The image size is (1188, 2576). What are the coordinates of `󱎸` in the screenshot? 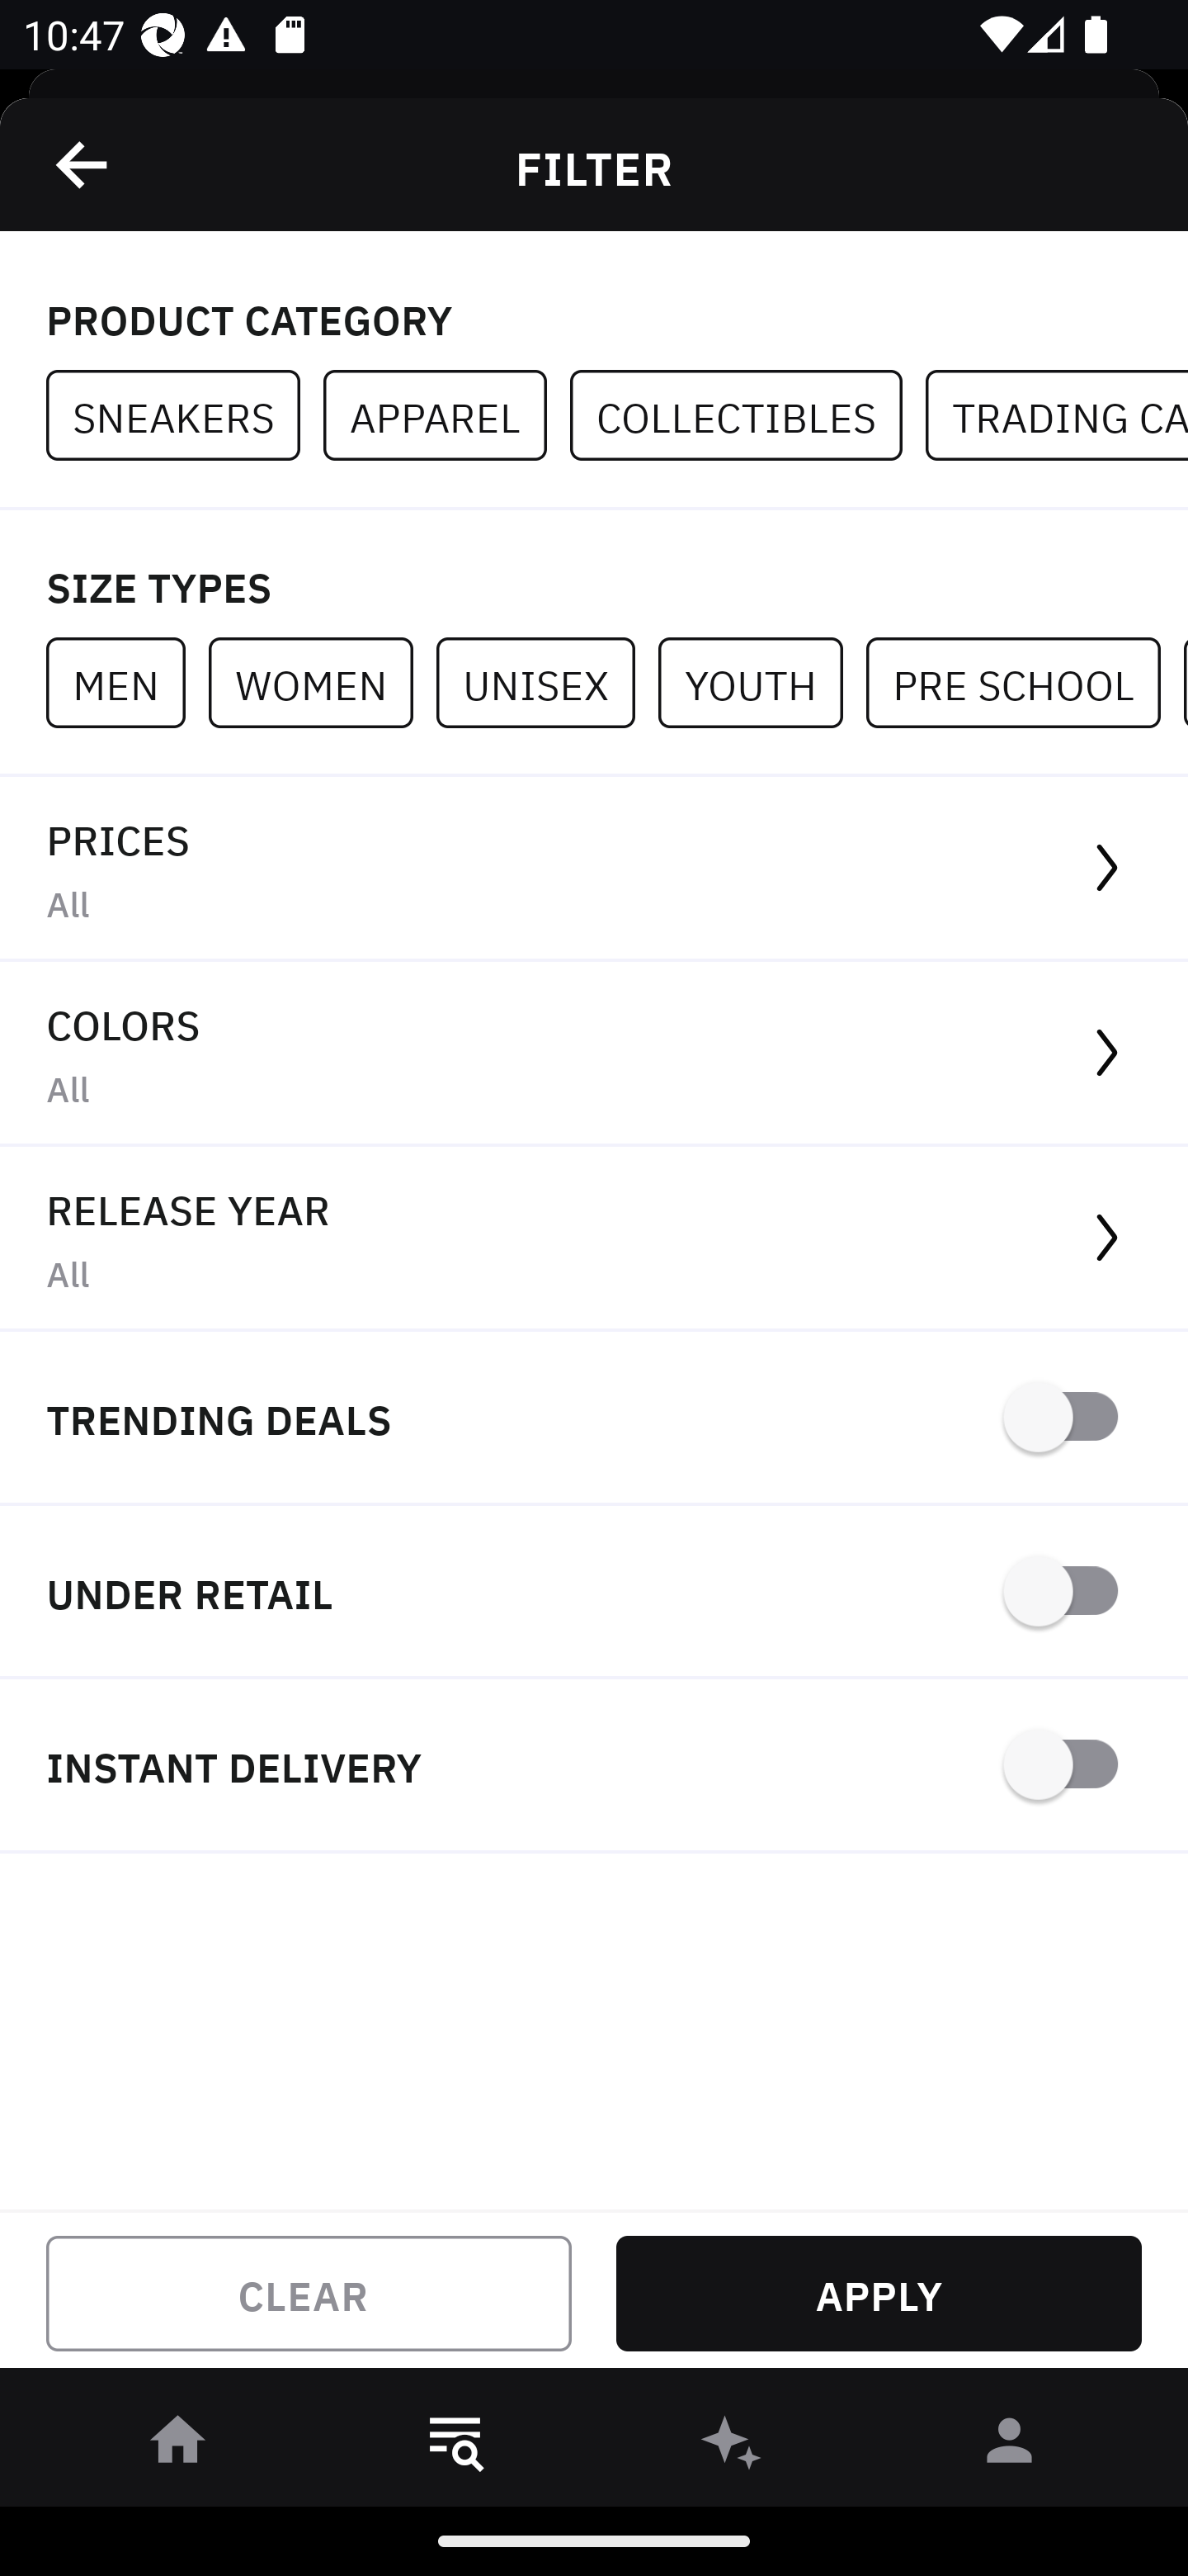 It's located at (455, 2446).